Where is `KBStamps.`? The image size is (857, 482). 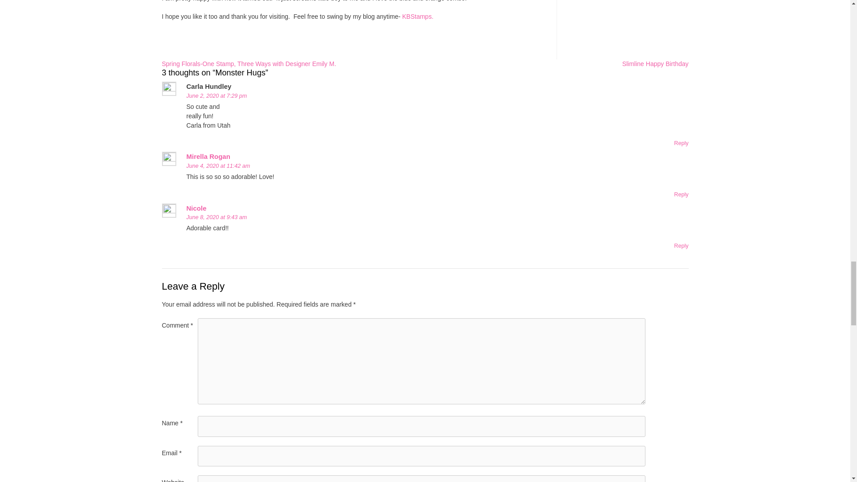 KBStamps. is located at coordinates (418, 16).